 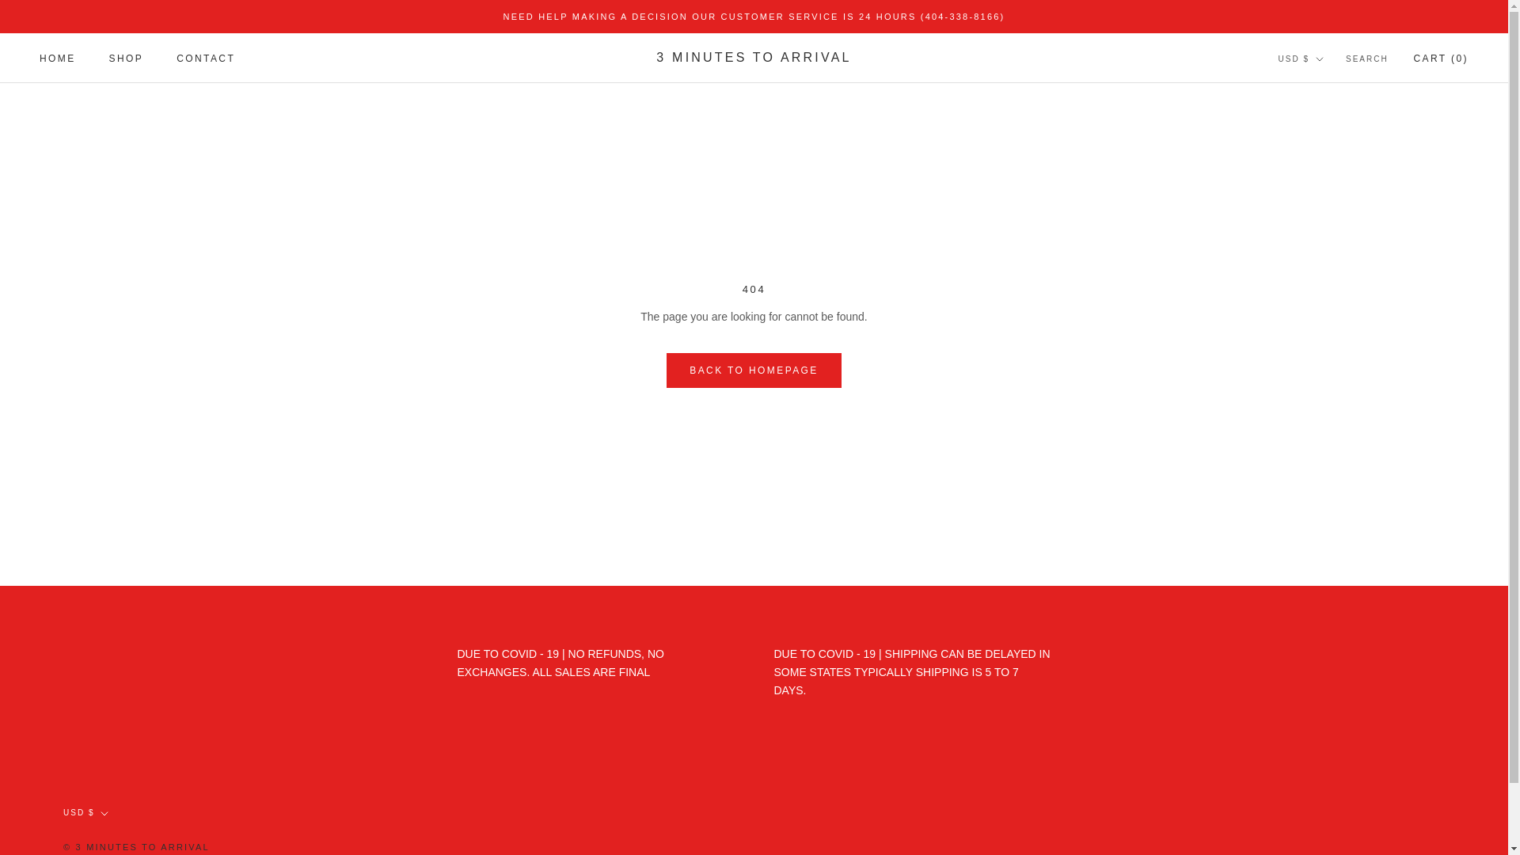 I want to click on BACK TO HOMEPAGE, so click(x=754, y=370).